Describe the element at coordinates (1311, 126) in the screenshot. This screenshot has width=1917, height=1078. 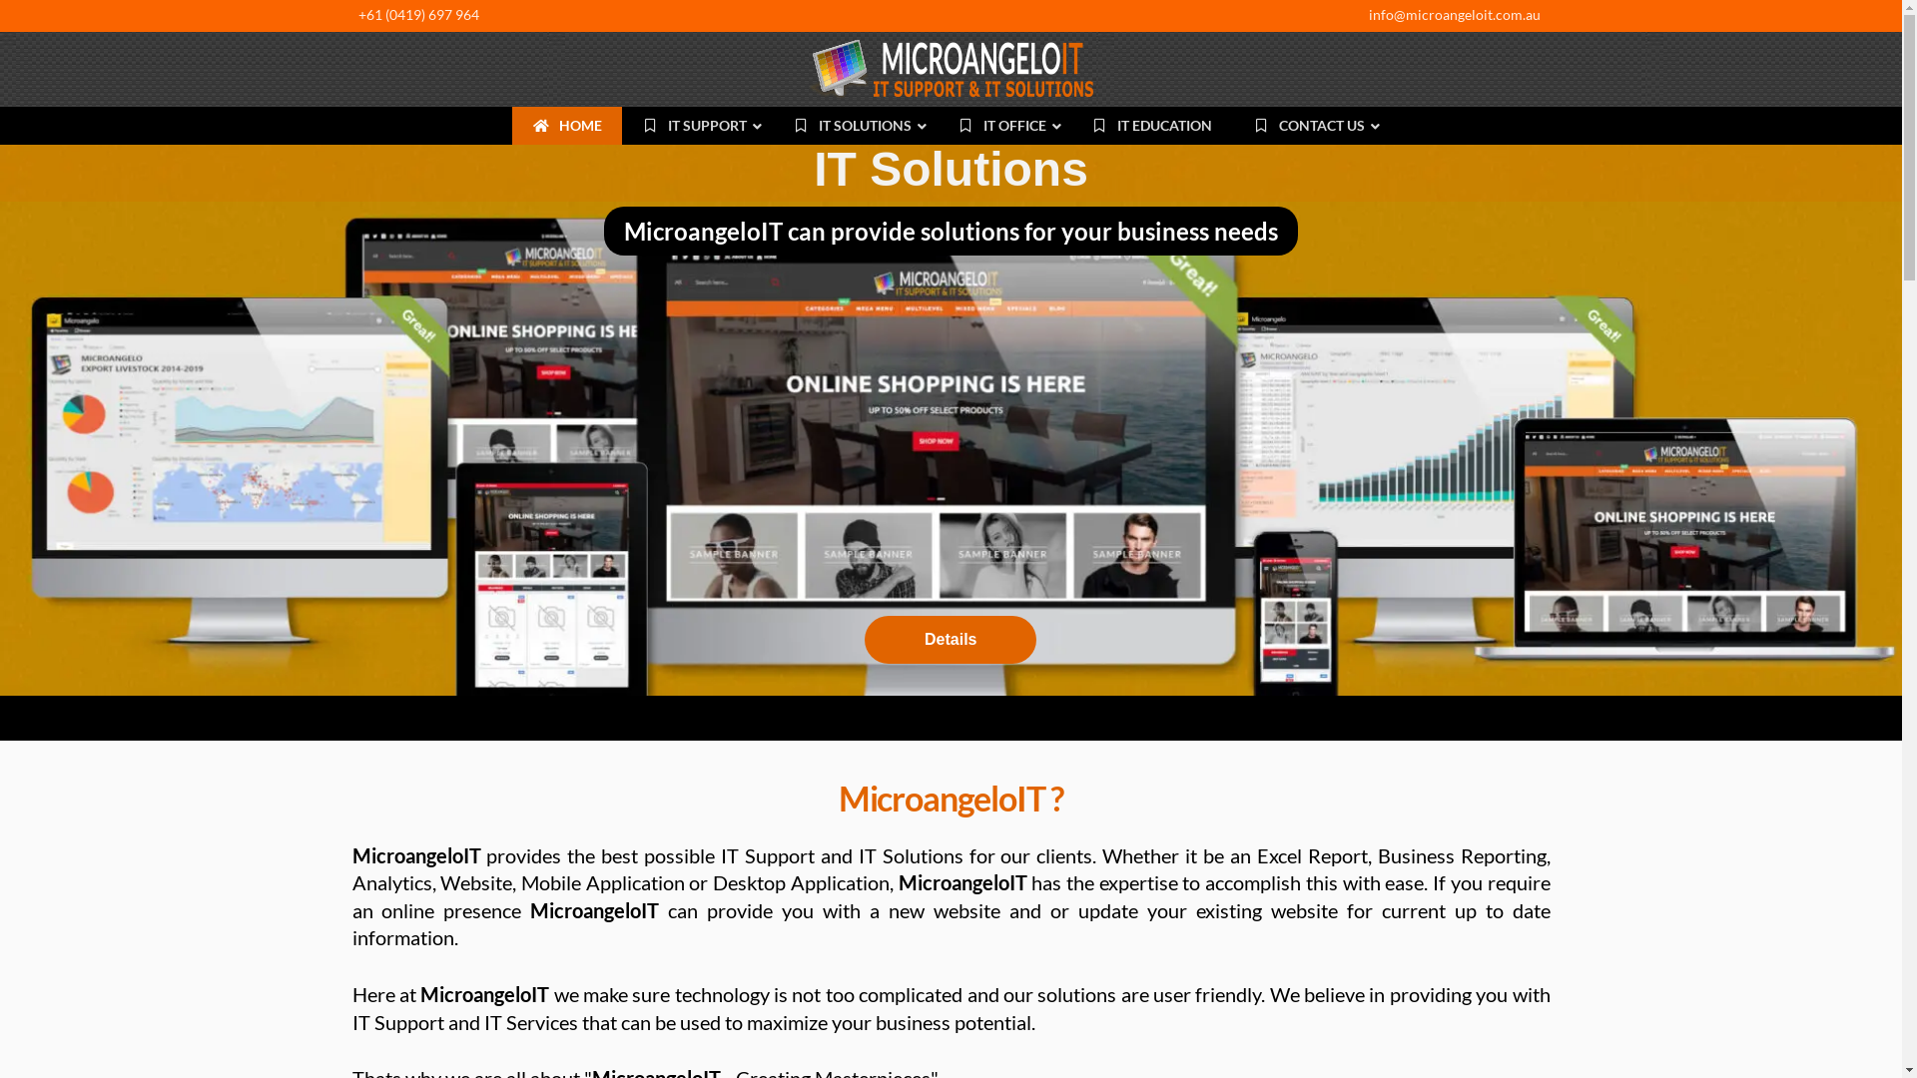
I see `CONTACT US` at that location.